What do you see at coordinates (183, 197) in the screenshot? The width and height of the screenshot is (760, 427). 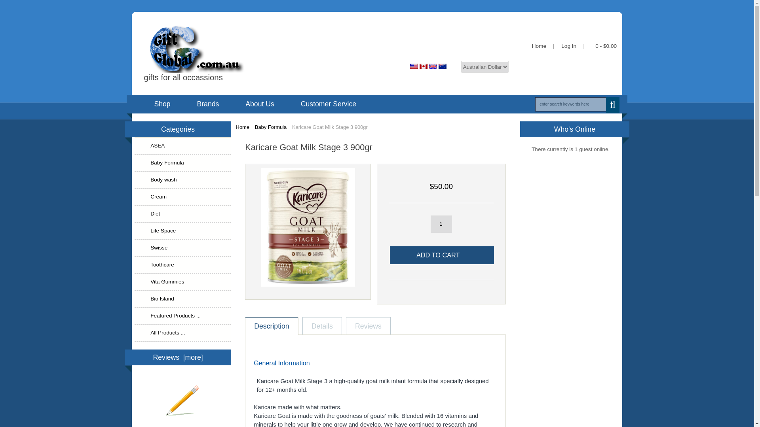 I see `Cream
4` at bounding box center [183, 197].